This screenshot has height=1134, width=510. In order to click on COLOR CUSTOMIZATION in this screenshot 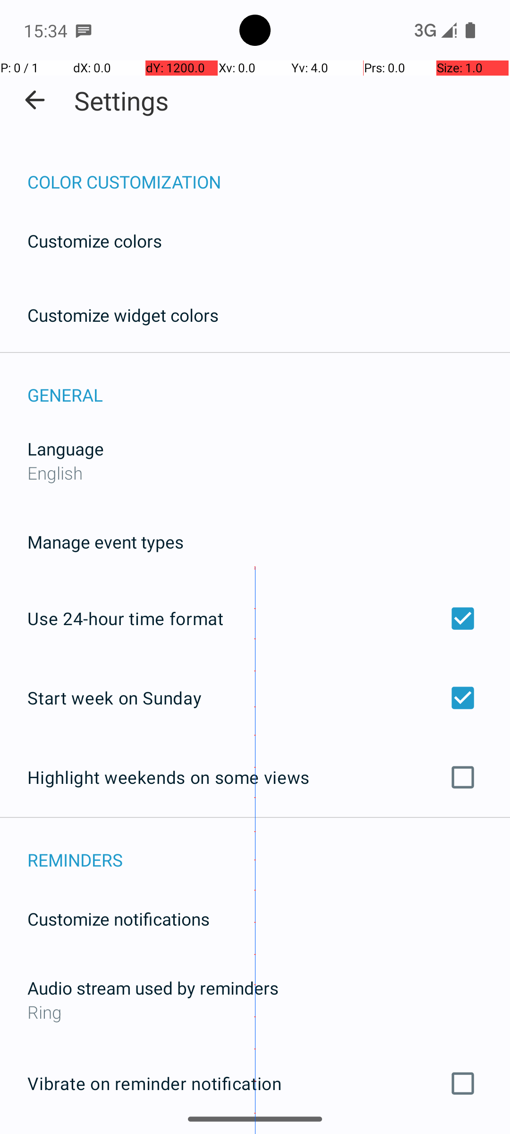, I will do `click(269, 172)`.